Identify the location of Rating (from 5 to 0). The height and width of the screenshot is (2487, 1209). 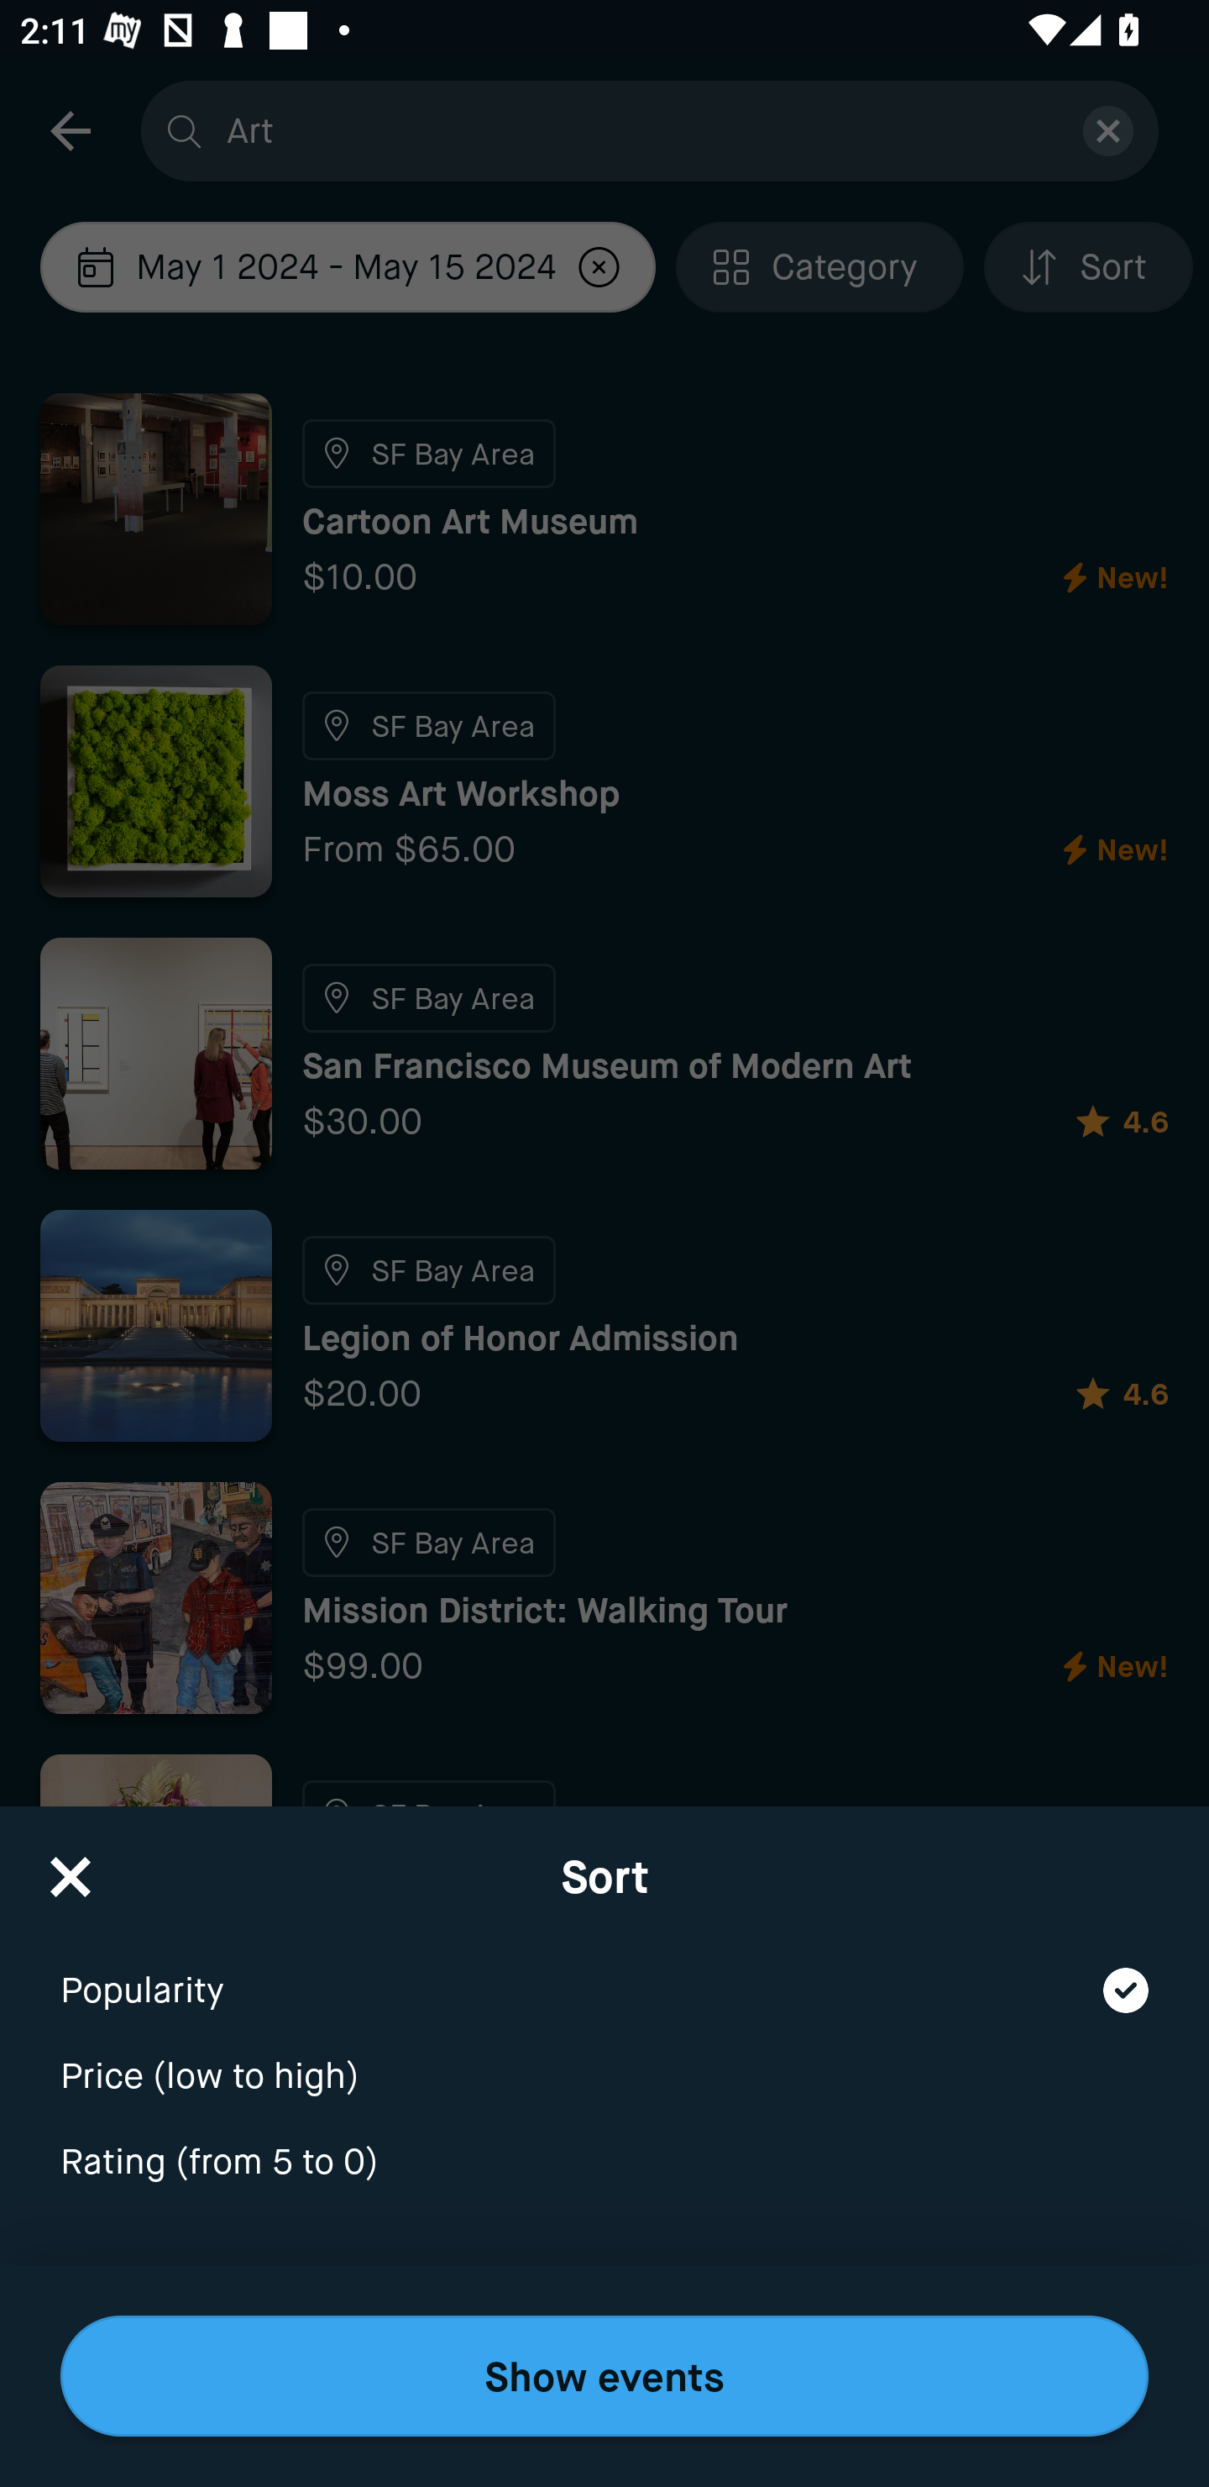
(604, 2163).